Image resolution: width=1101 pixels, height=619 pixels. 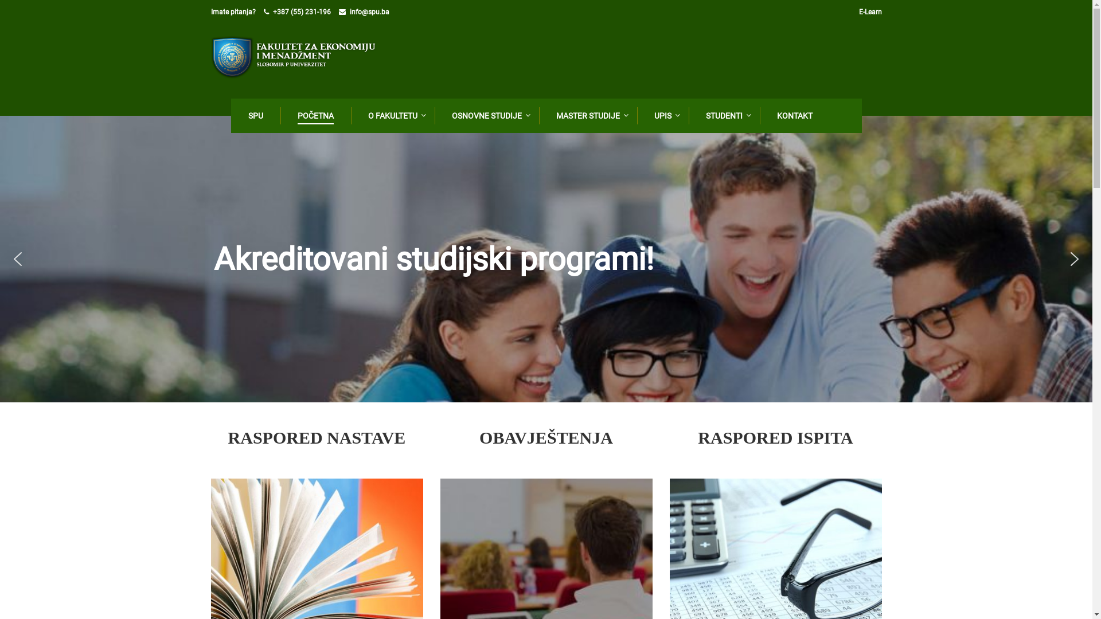 I want to click on O FAKULTETU, so click(x=392, y=116).